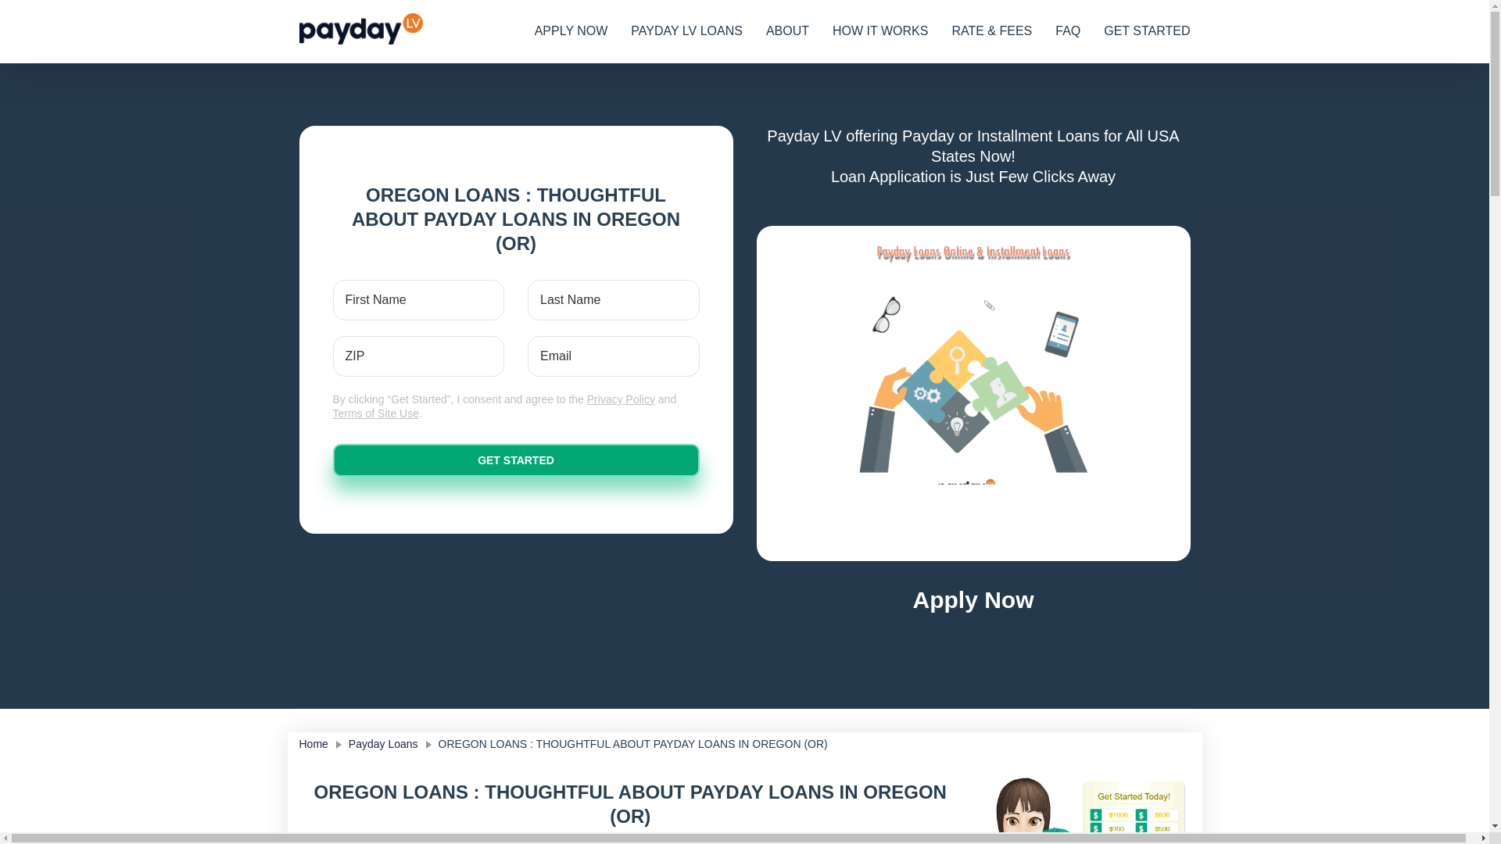  Describe the element at coordinates (1147, 31) in the screenshot. I see `GET STARTED` at that location.